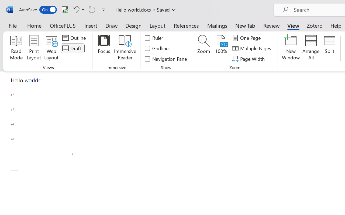  What do you see at coordinates (38, 10) in the screenshot?
I see `AutoSave` at bounding box center [38, 10].